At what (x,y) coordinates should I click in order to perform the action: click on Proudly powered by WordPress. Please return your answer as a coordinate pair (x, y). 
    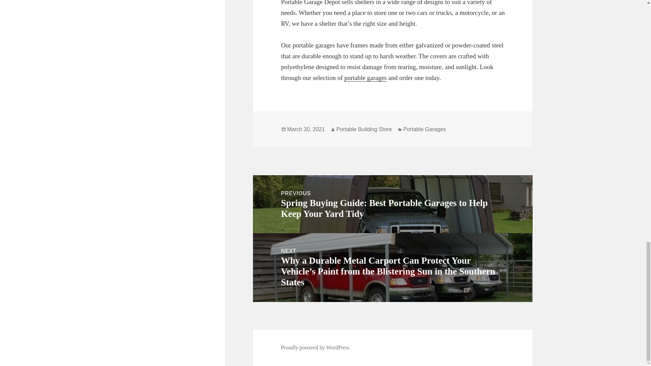
    Looking at the image, I should click on (315, 348).